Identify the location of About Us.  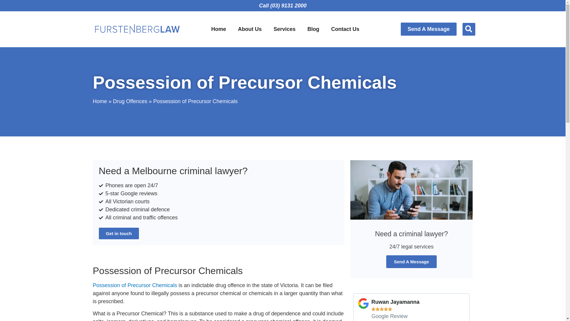
(250, 29).